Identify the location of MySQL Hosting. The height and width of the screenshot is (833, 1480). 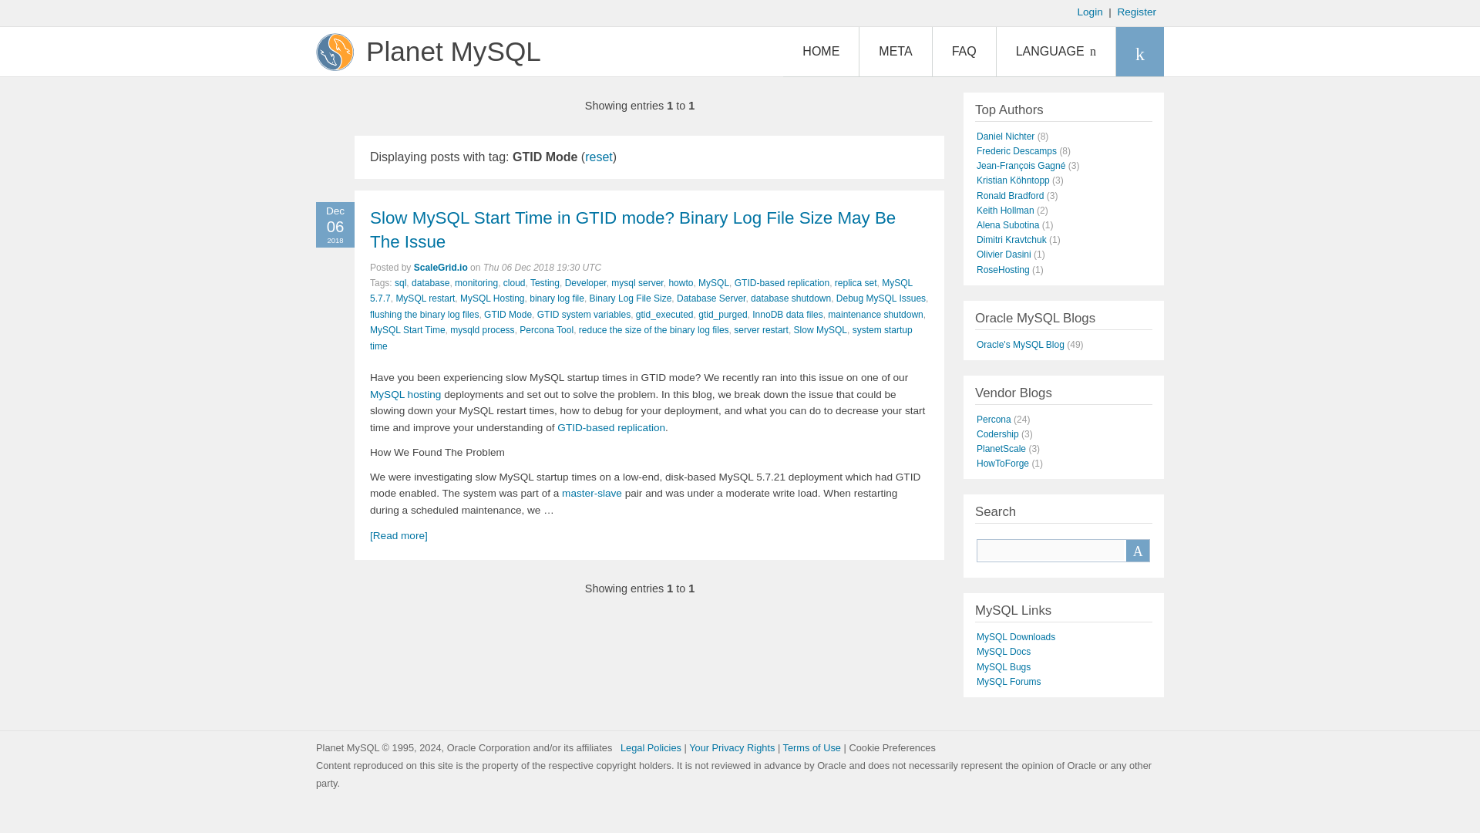
(493, 298).